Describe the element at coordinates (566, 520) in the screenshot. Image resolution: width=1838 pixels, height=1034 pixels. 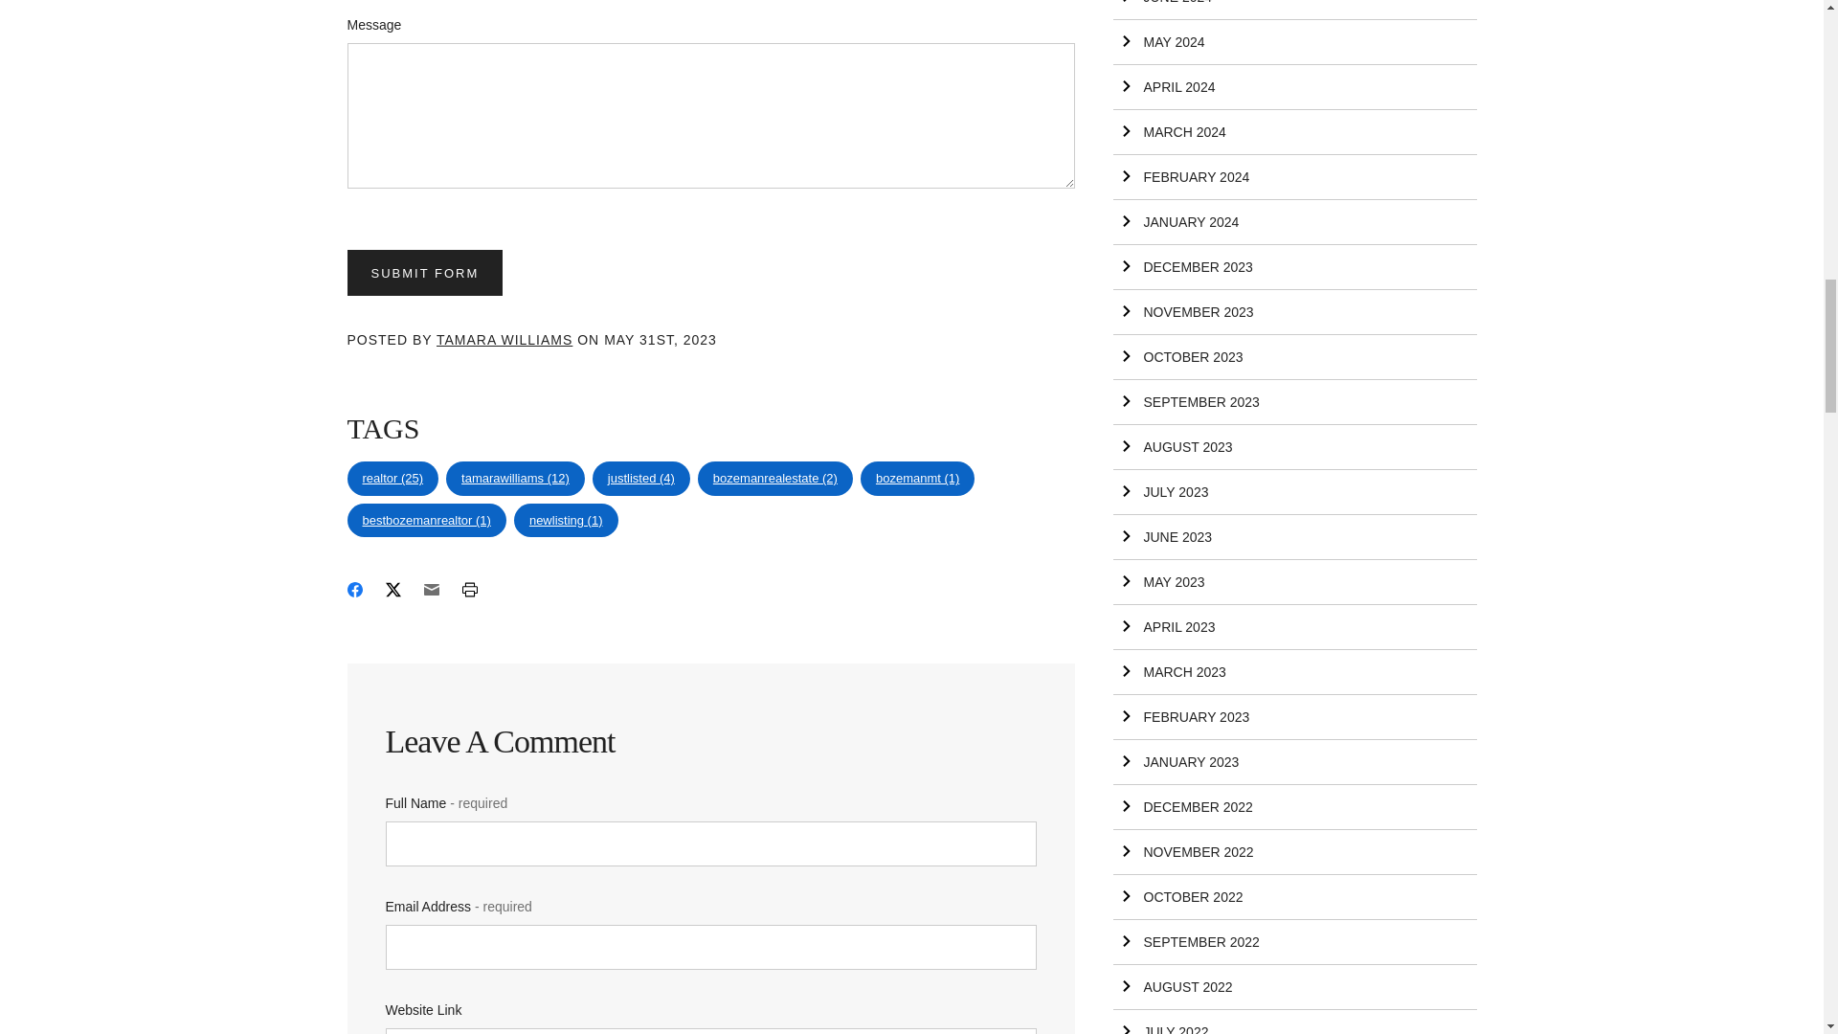
I see `newlisting` at that location.